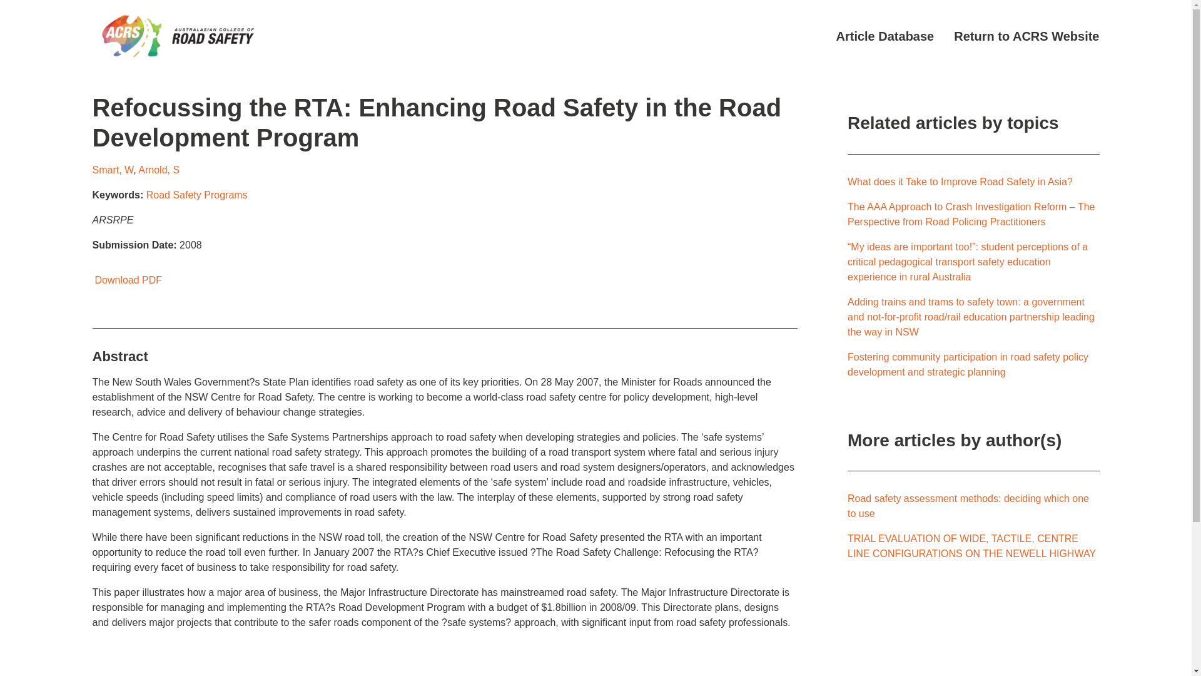  I want to click on What does it Take to Improve Road Safety in Asia?, so click(960, 182).